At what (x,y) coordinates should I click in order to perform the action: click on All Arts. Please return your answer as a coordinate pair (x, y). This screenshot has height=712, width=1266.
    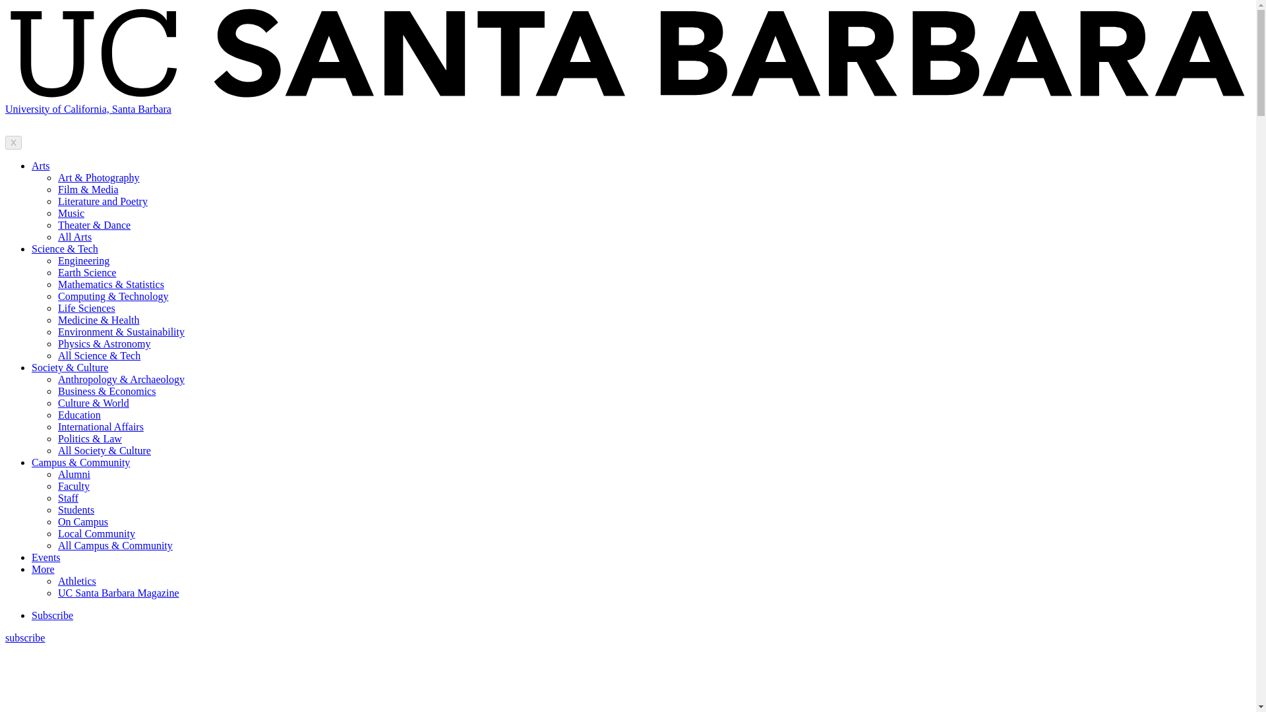
    Looking at the image, I should click on (75, 237).